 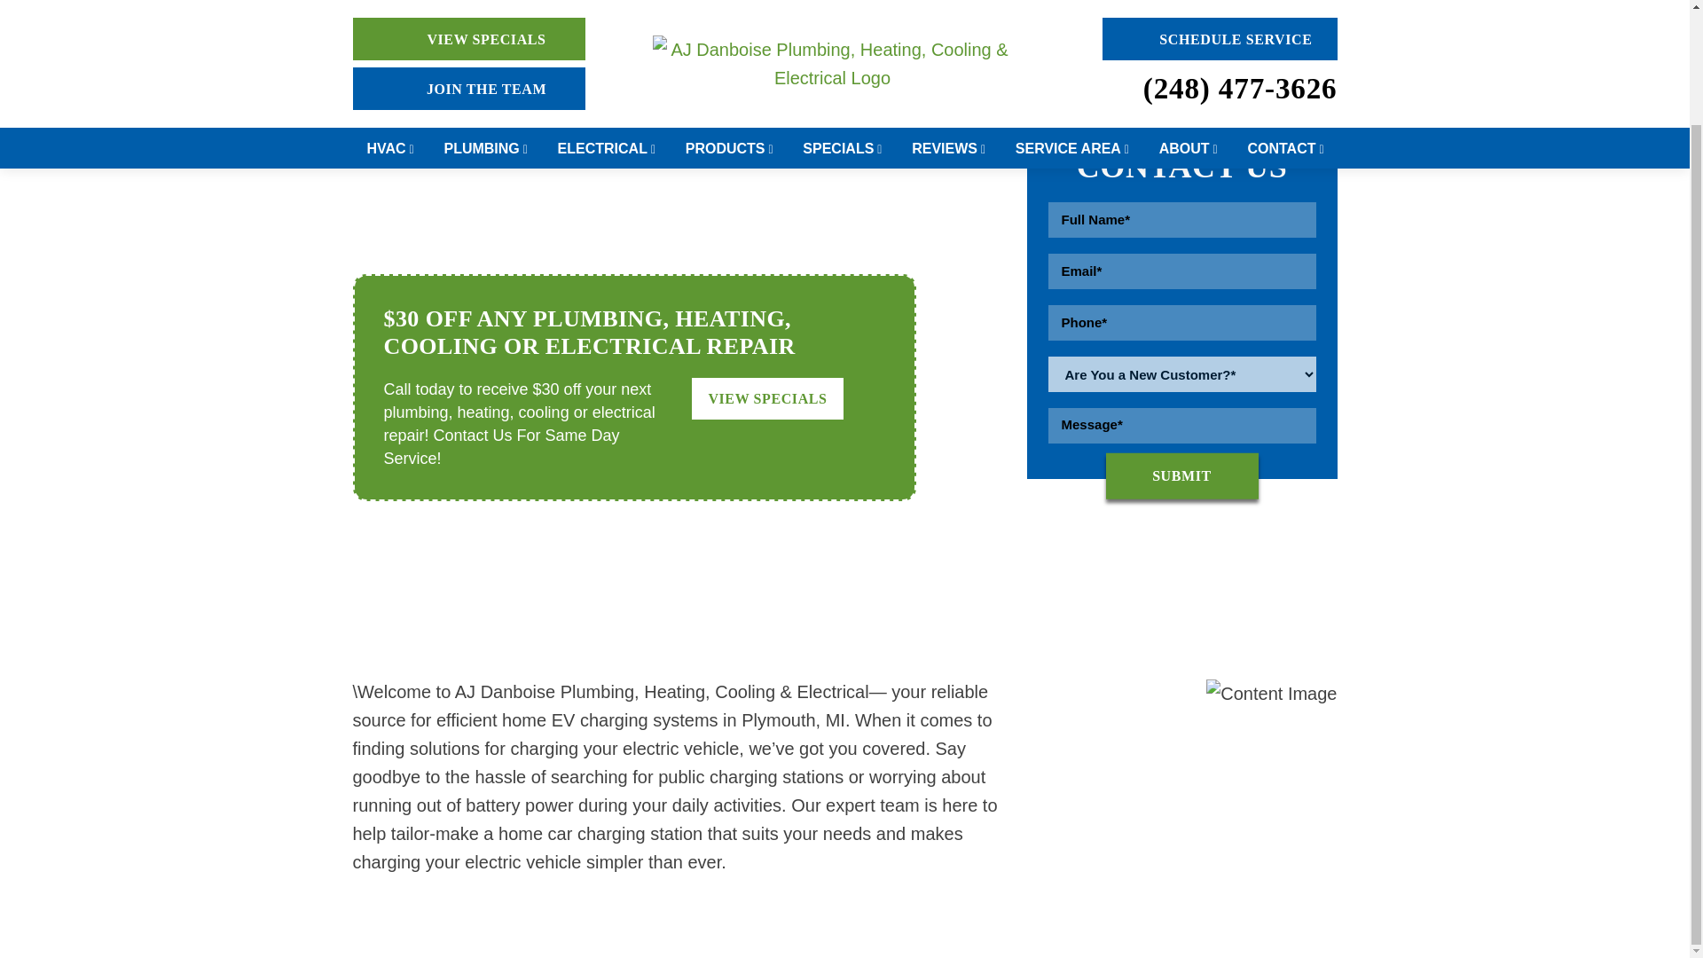 What do you see at coordinates (1181, 475) in the screenshot?
I see `Submit` at bounding box center [1181, 475].